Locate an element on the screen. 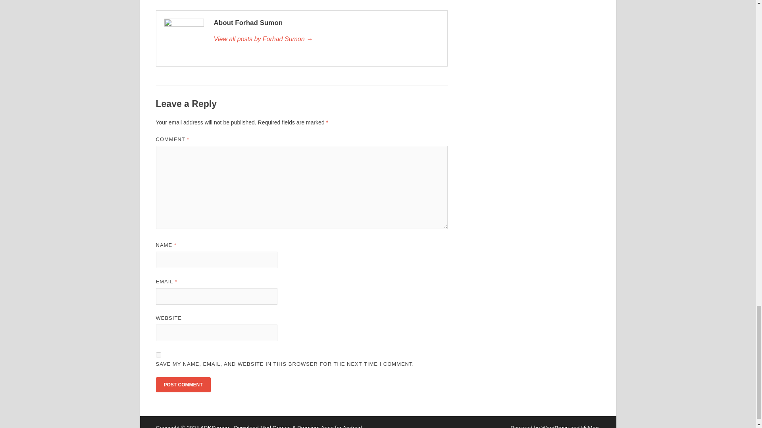  Post Comment is located at coordinates (183, 384).